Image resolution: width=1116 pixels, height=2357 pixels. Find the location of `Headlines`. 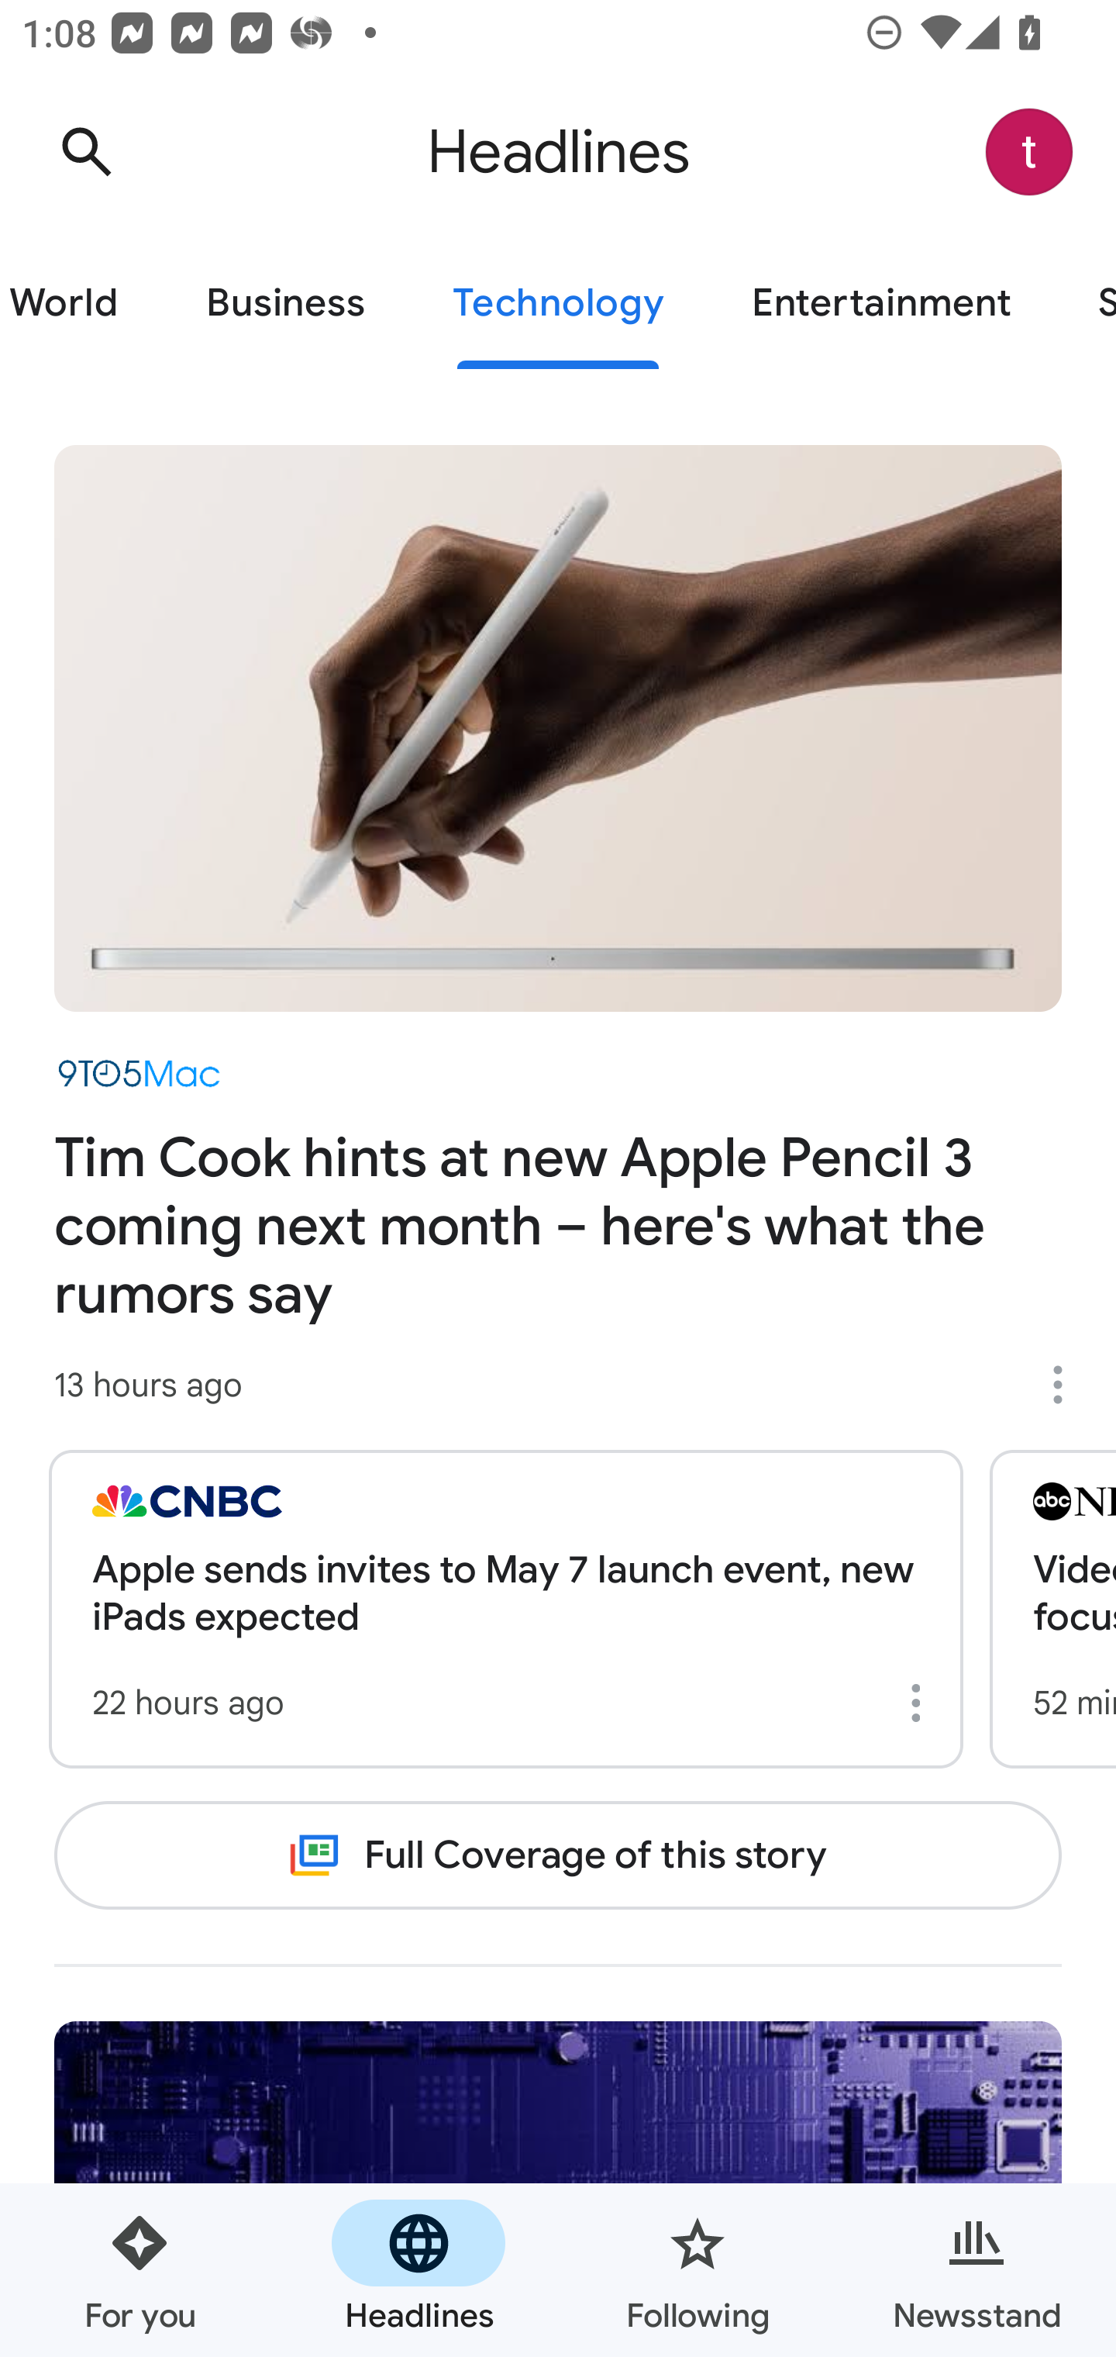

Headlines is located at coordinates (418, 2270).